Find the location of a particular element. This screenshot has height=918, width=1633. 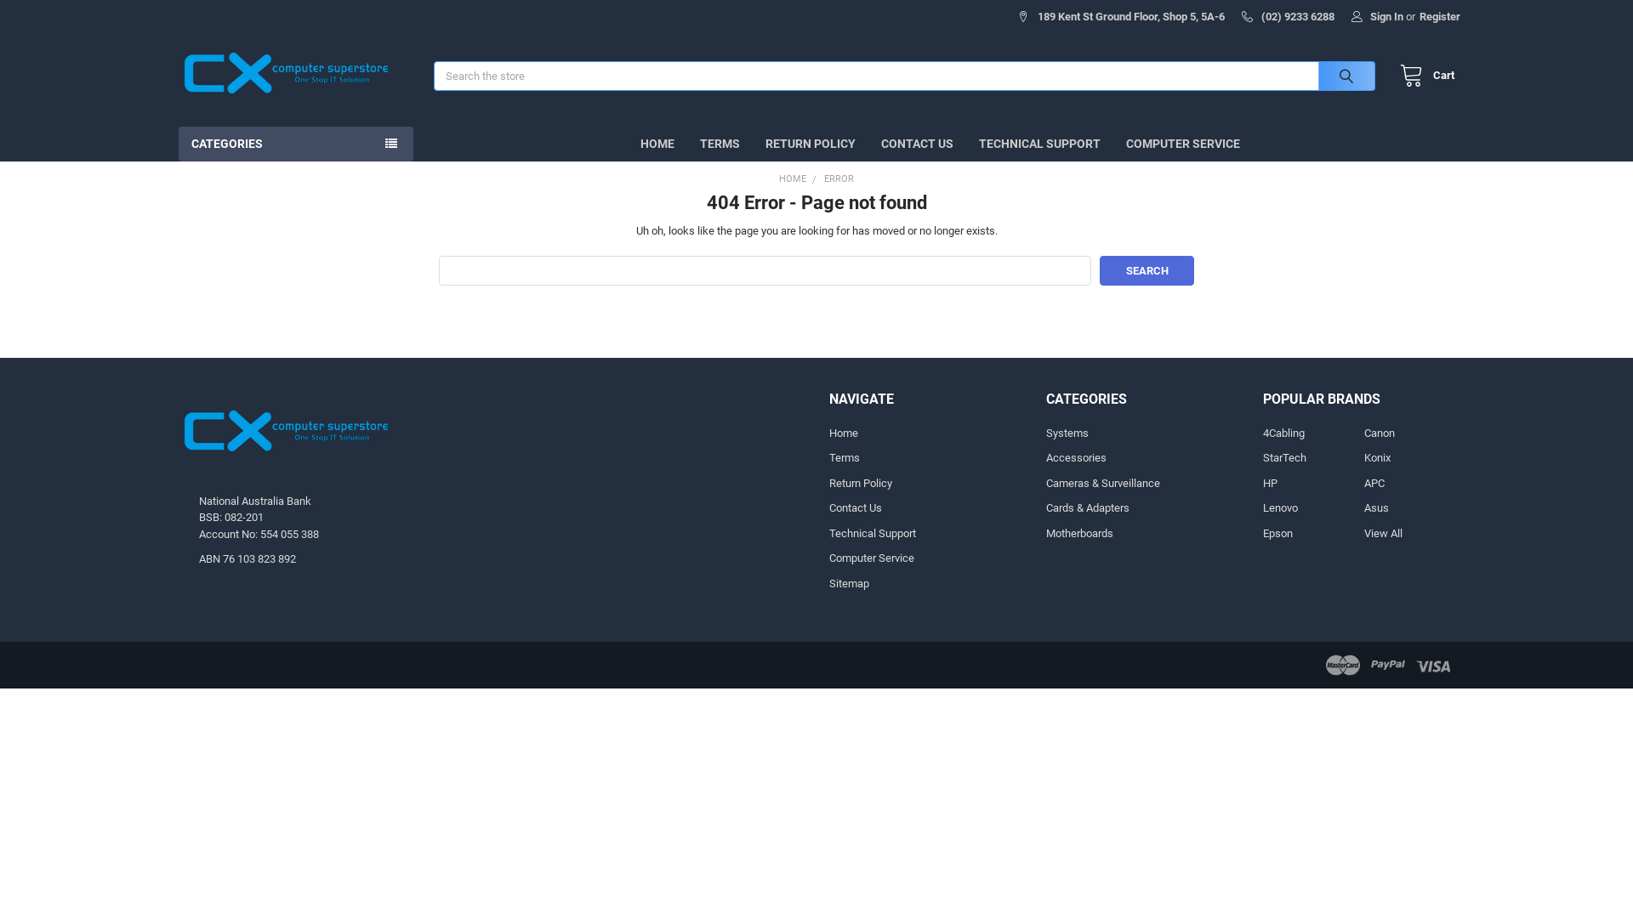

Accessories is located at coordinates (1077, 457).